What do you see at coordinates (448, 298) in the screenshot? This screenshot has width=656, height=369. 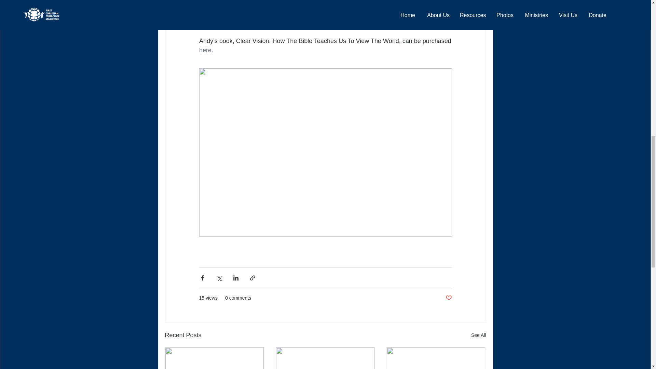 I see `Post not marked as liked` at bounding box center [448, 298].